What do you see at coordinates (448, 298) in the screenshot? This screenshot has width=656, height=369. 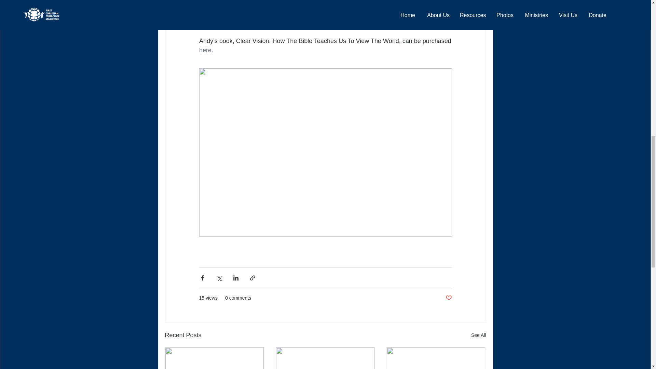 I see `Post not marked as liked` at bounding box center [448, 298].